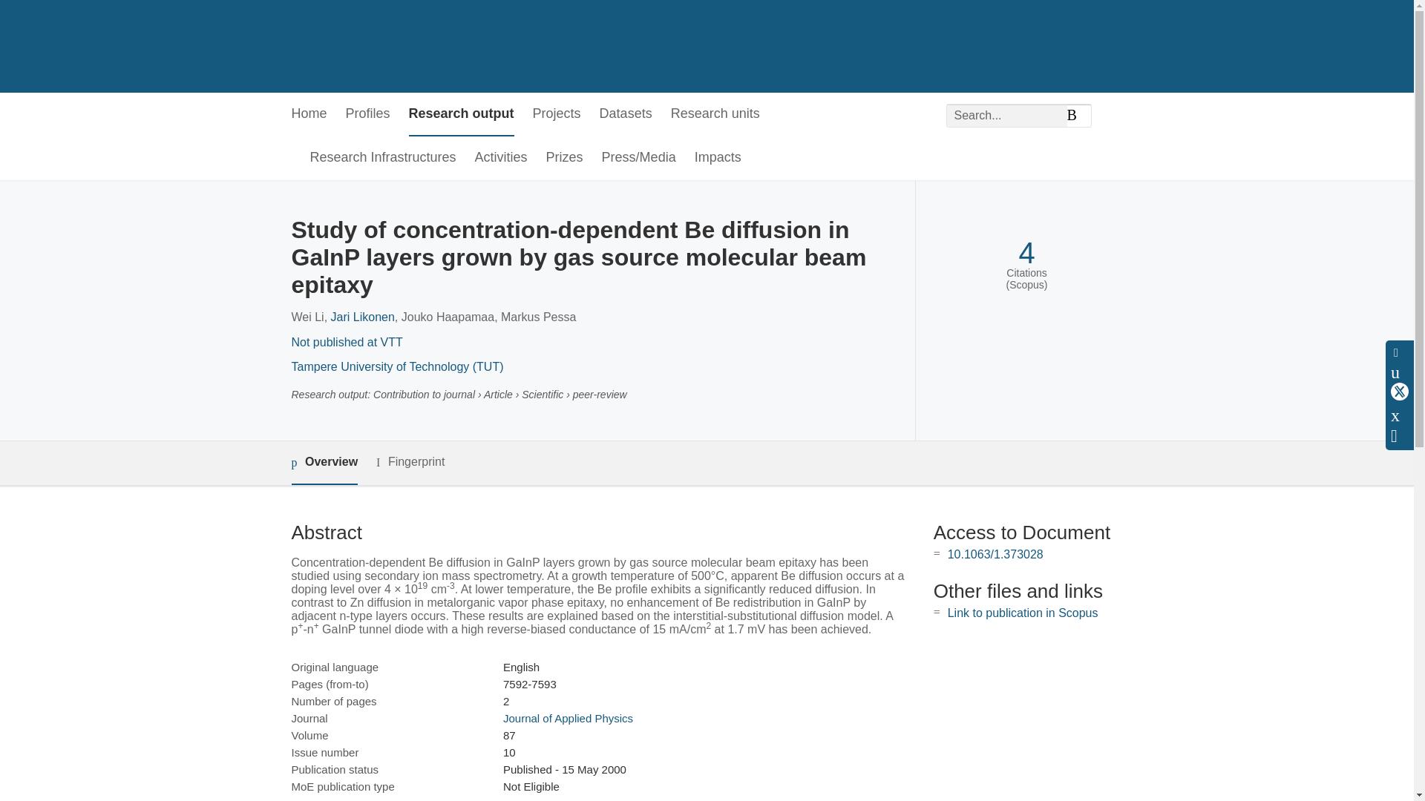  What do you see at coordinates (462, 114) in the screenshot?
I see `Research output` at bounding box center [462, 114].